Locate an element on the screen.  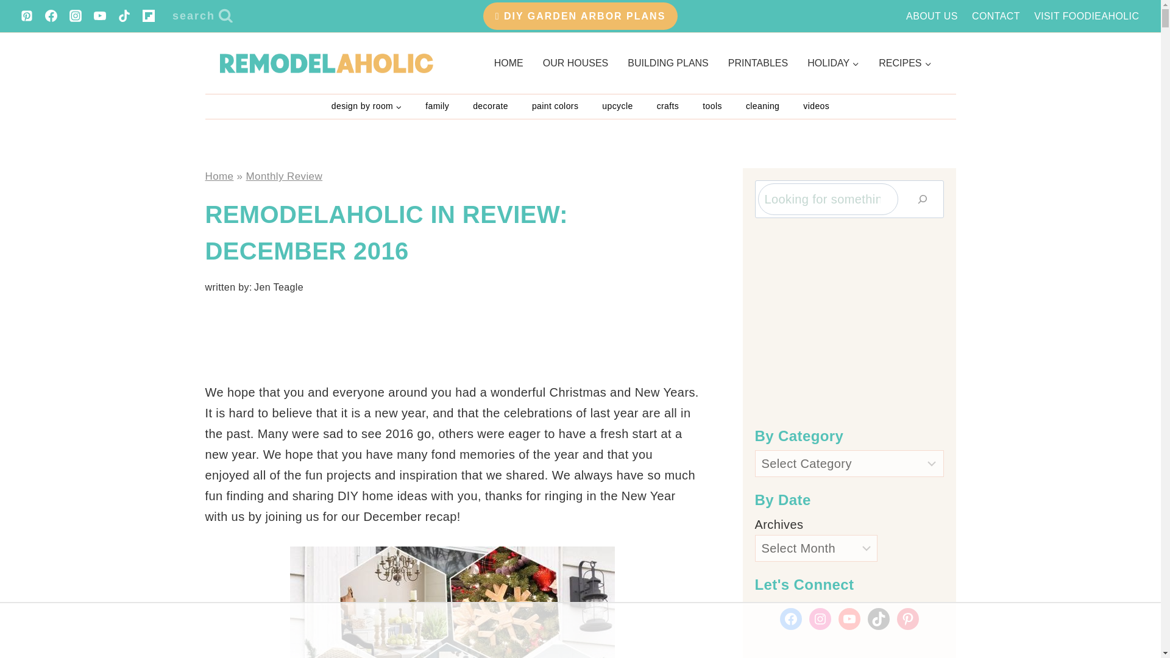
HOME is located at coordinates (508, 63).